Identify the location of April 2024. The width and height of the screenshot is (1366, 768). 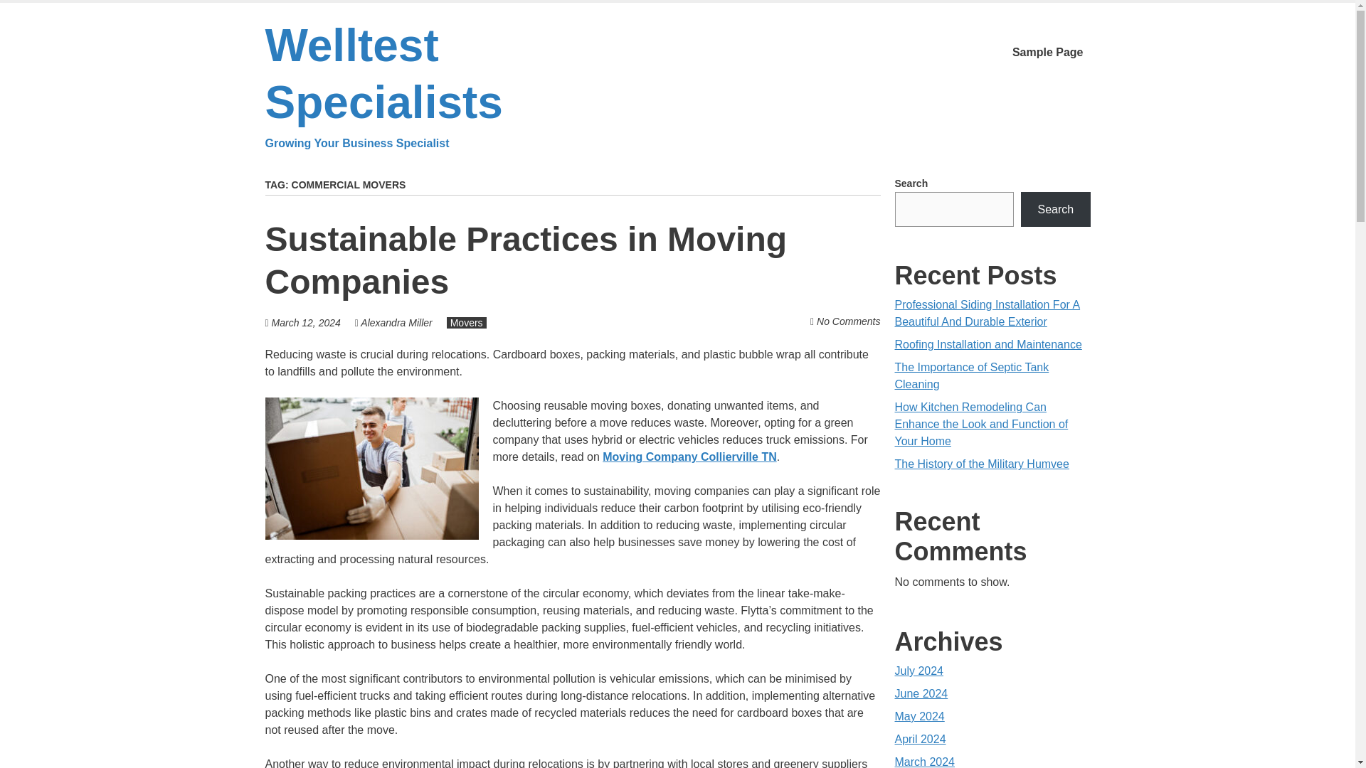
(921, 739).